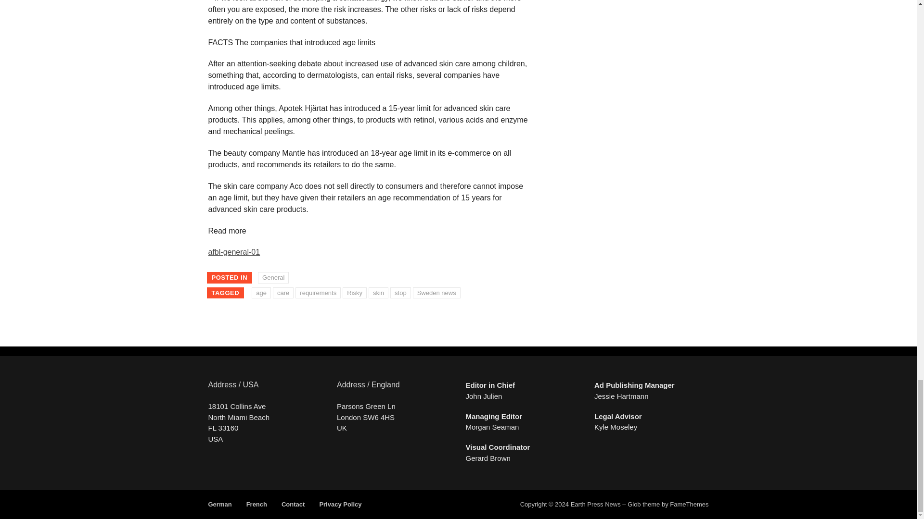 The image size is (924, 519). Describe the element at coordinates (273, 277) in the screenshot. I see `General` at that location.